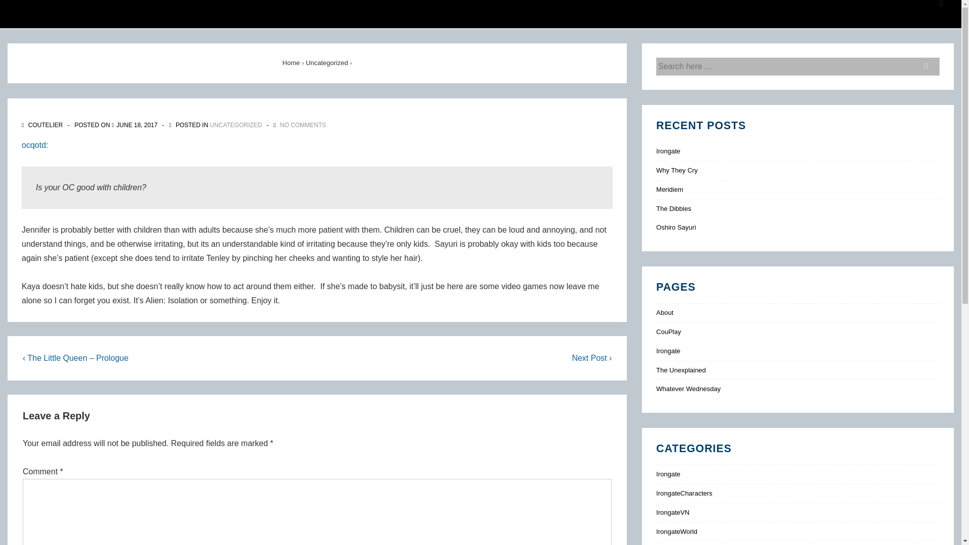  Describe the element at coordinates (676, 531) in the screenshot. I see `IrongateWorld` at that location.